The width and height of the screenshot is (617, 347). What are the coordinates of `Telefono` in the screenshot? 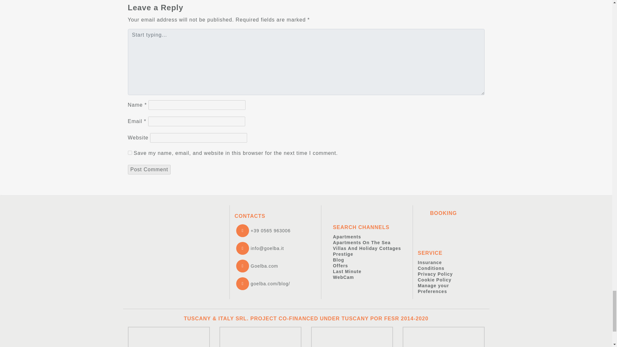 It's located at (263, 231).